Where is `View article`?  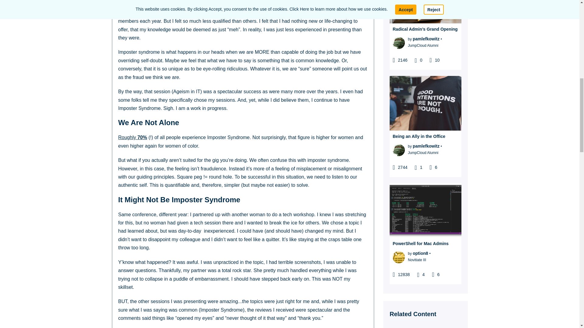
View article is located at coordinates (425, 103).